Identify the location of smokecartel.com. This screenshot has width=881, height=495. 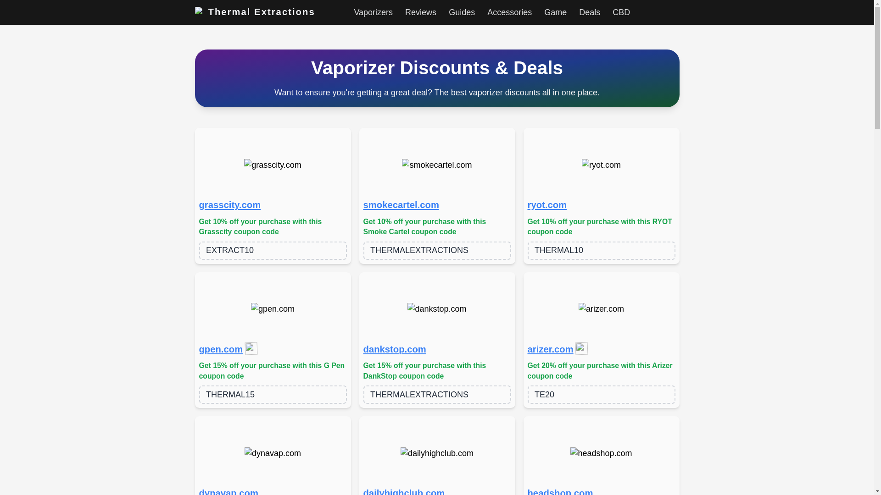
(401, 205).